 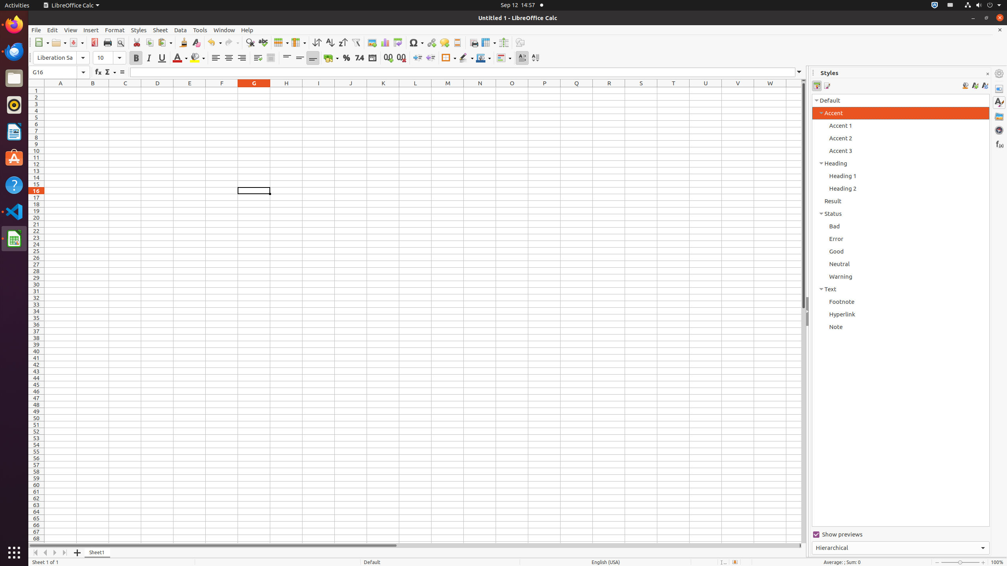 I want to click on Expand Formula Bar, so click(x=799, y=72).